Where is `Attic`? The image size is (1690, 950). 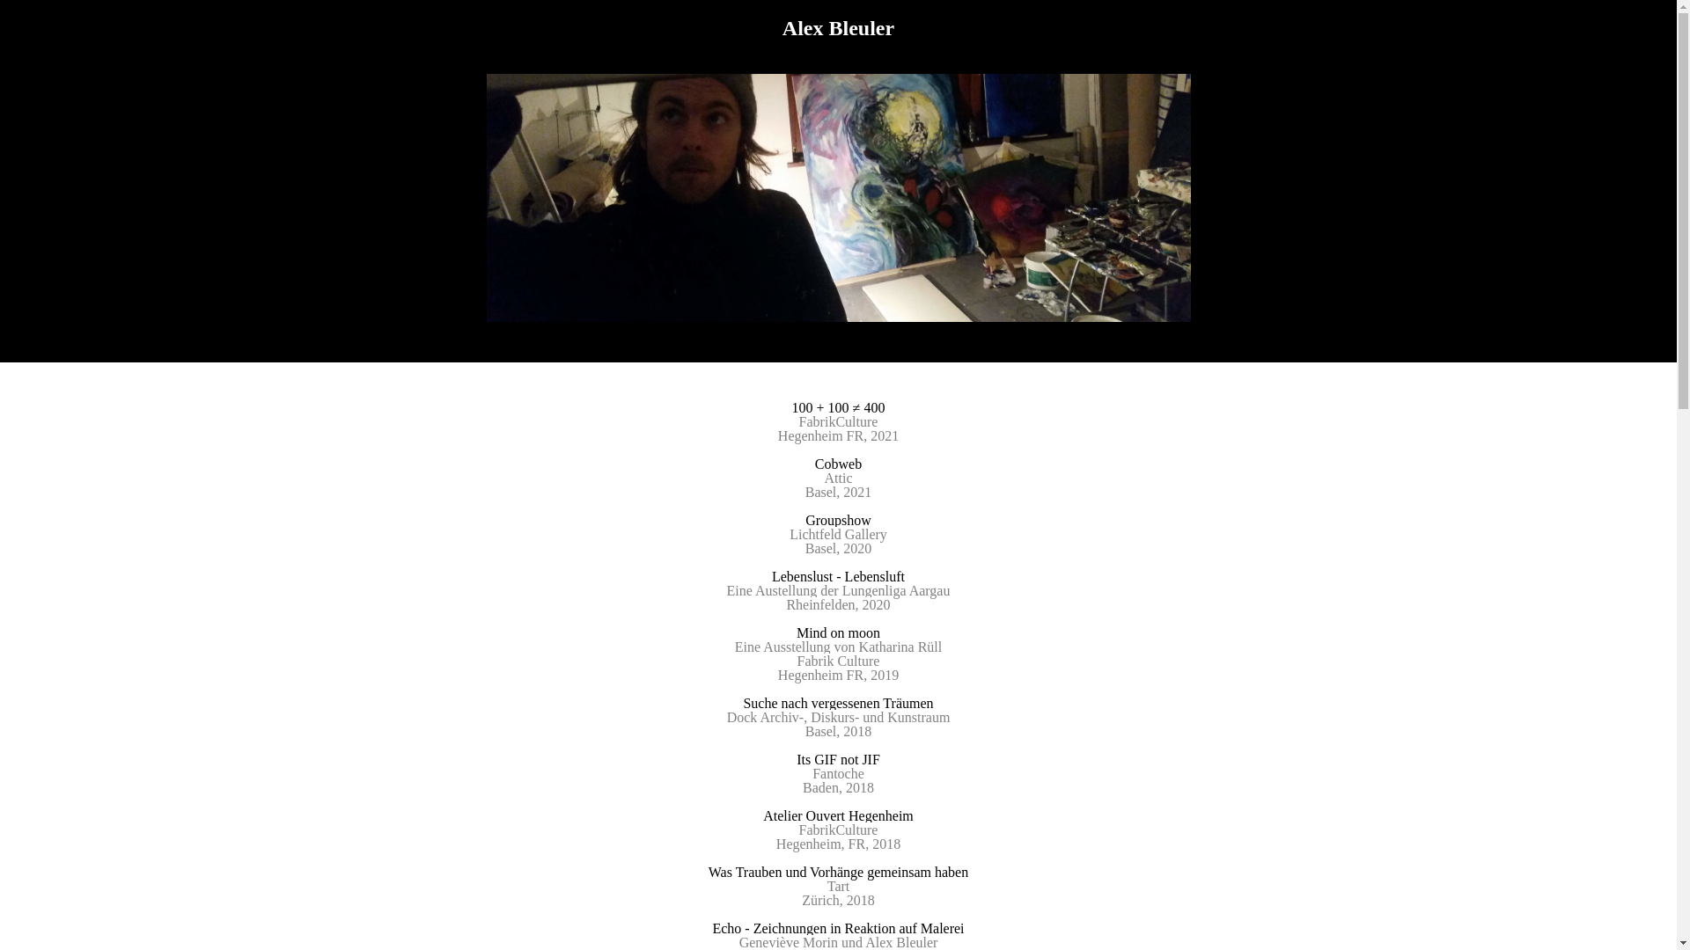
Attic is located at coordinates (838, 479).